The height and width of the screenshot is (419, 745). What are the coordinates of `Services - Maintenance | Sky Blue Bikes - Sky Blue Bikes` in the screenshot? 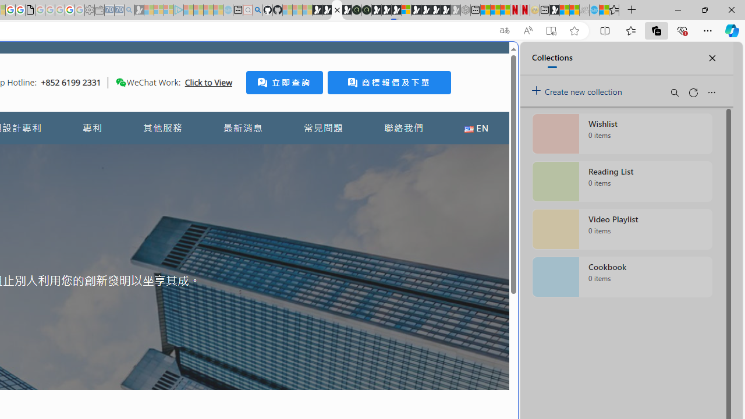 It's located at (594, 10).